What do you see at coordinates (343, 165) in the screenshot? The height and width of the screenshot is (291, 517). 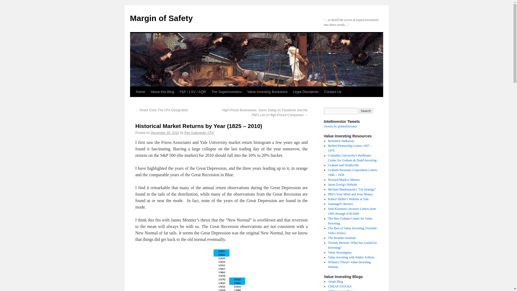 I see `Graham and Doddsville` at bounding box center [343, 165].